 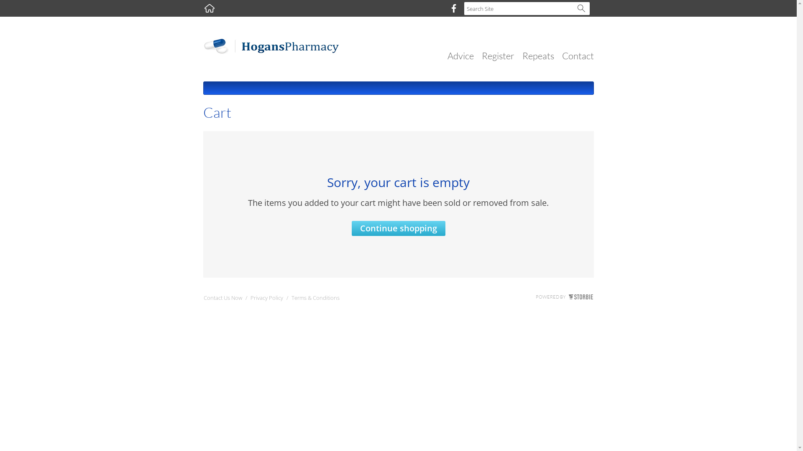 What do you see at coordinates (564, 297) in the screenshot?
I see `POWERED BY` at bounding box center [564, 297].